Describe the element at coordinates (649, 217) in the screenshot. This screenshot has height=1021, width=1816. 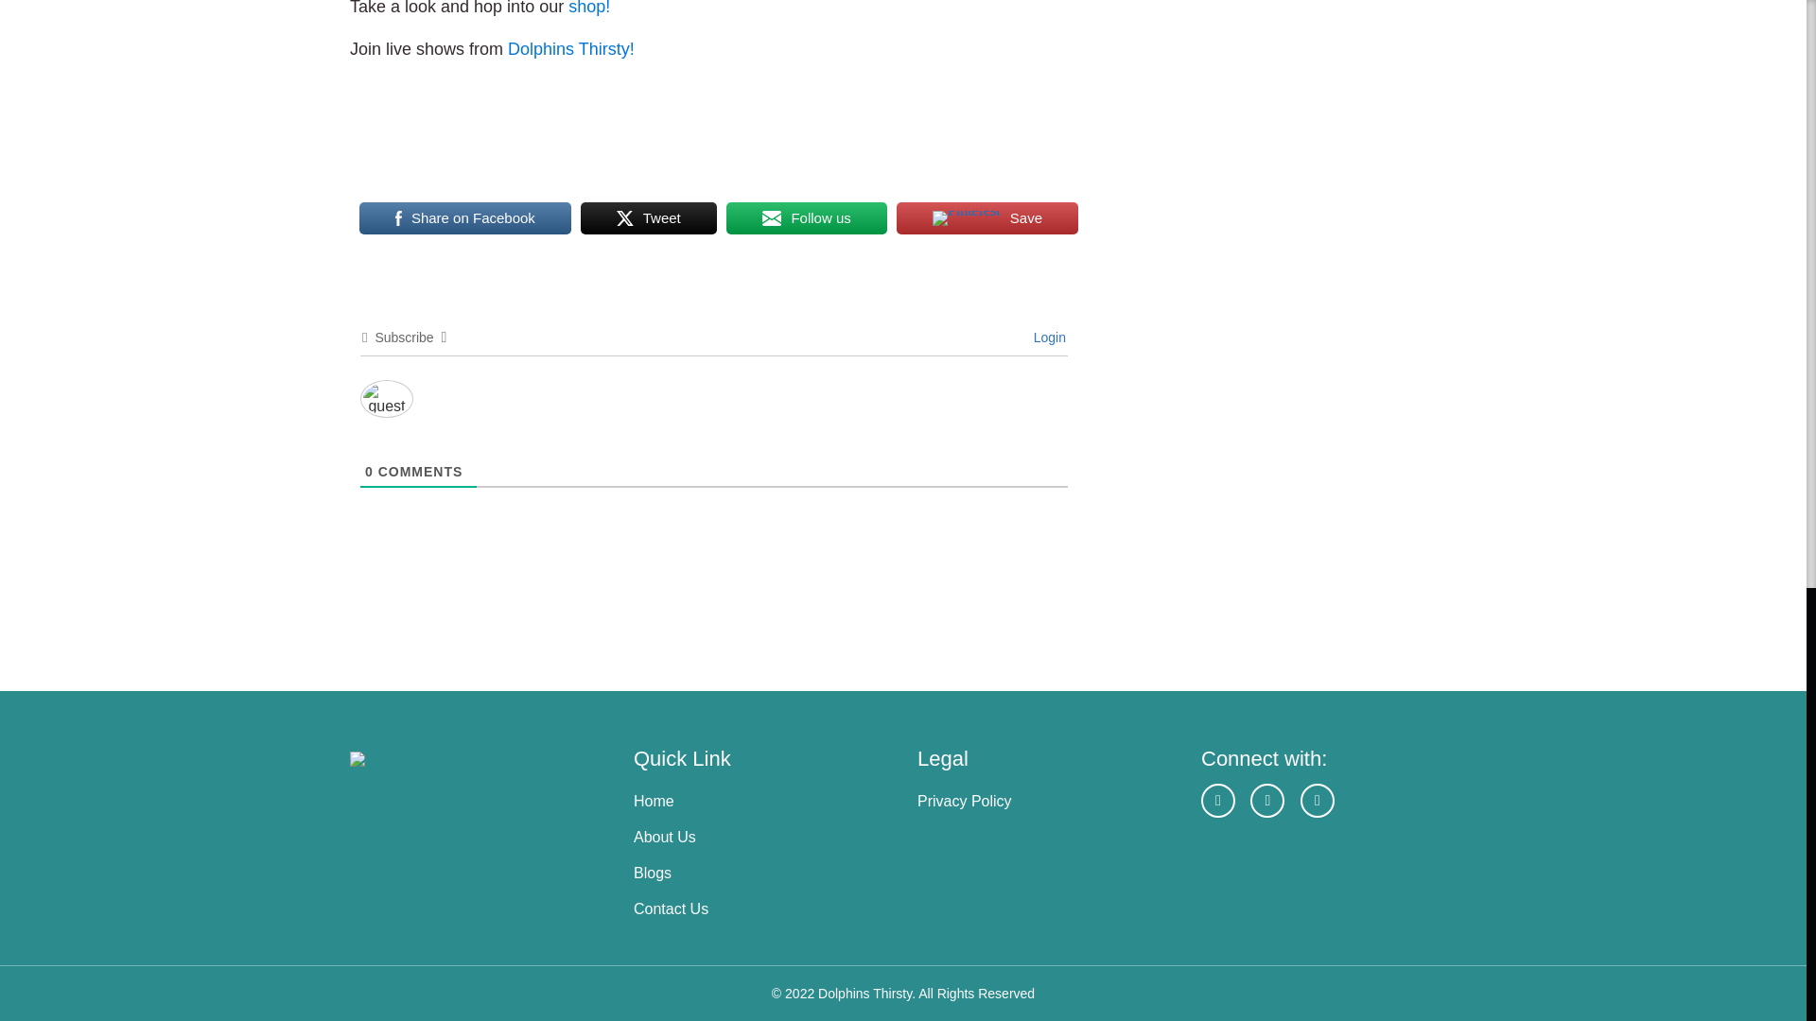
I see `Tweet` at that location.